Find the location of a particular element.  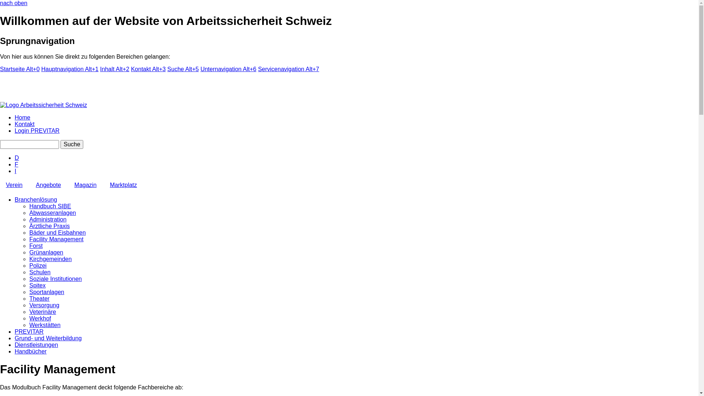

PREVITAR is located at coordinates (29, 331).